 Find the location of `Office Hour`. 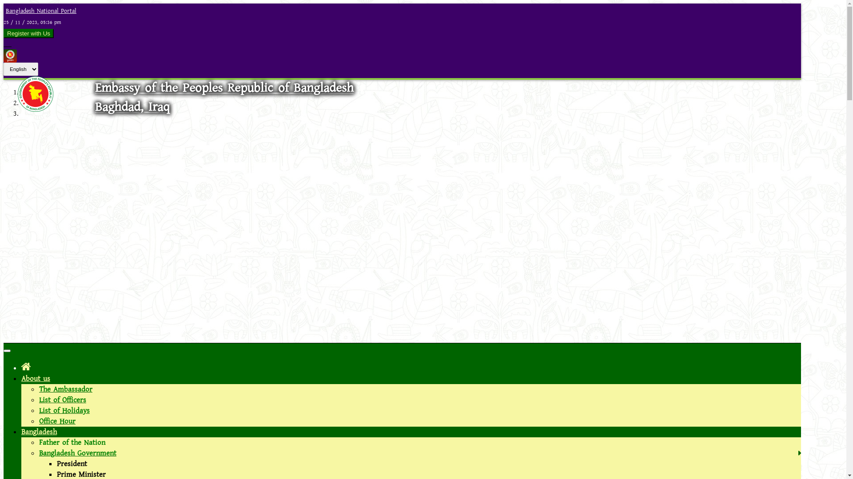

Office Hour is located at coordinates (57, 421).